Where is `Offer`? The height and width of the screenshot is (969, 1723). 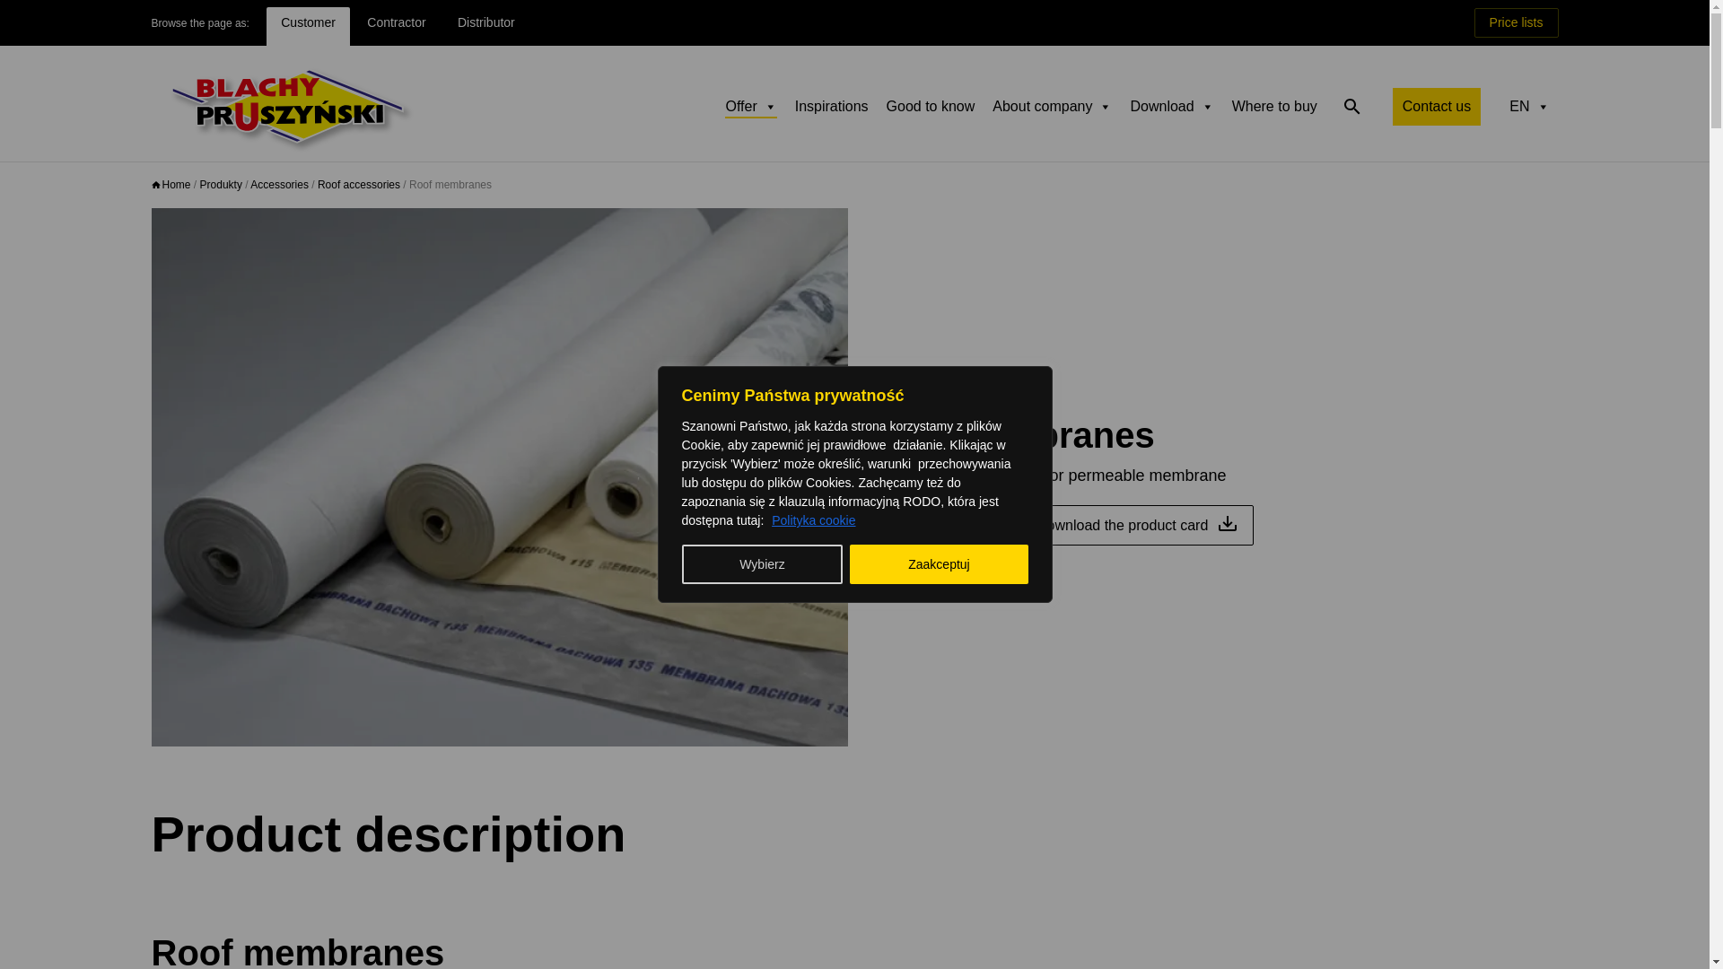 Offer is located at coordinates (750, 107).